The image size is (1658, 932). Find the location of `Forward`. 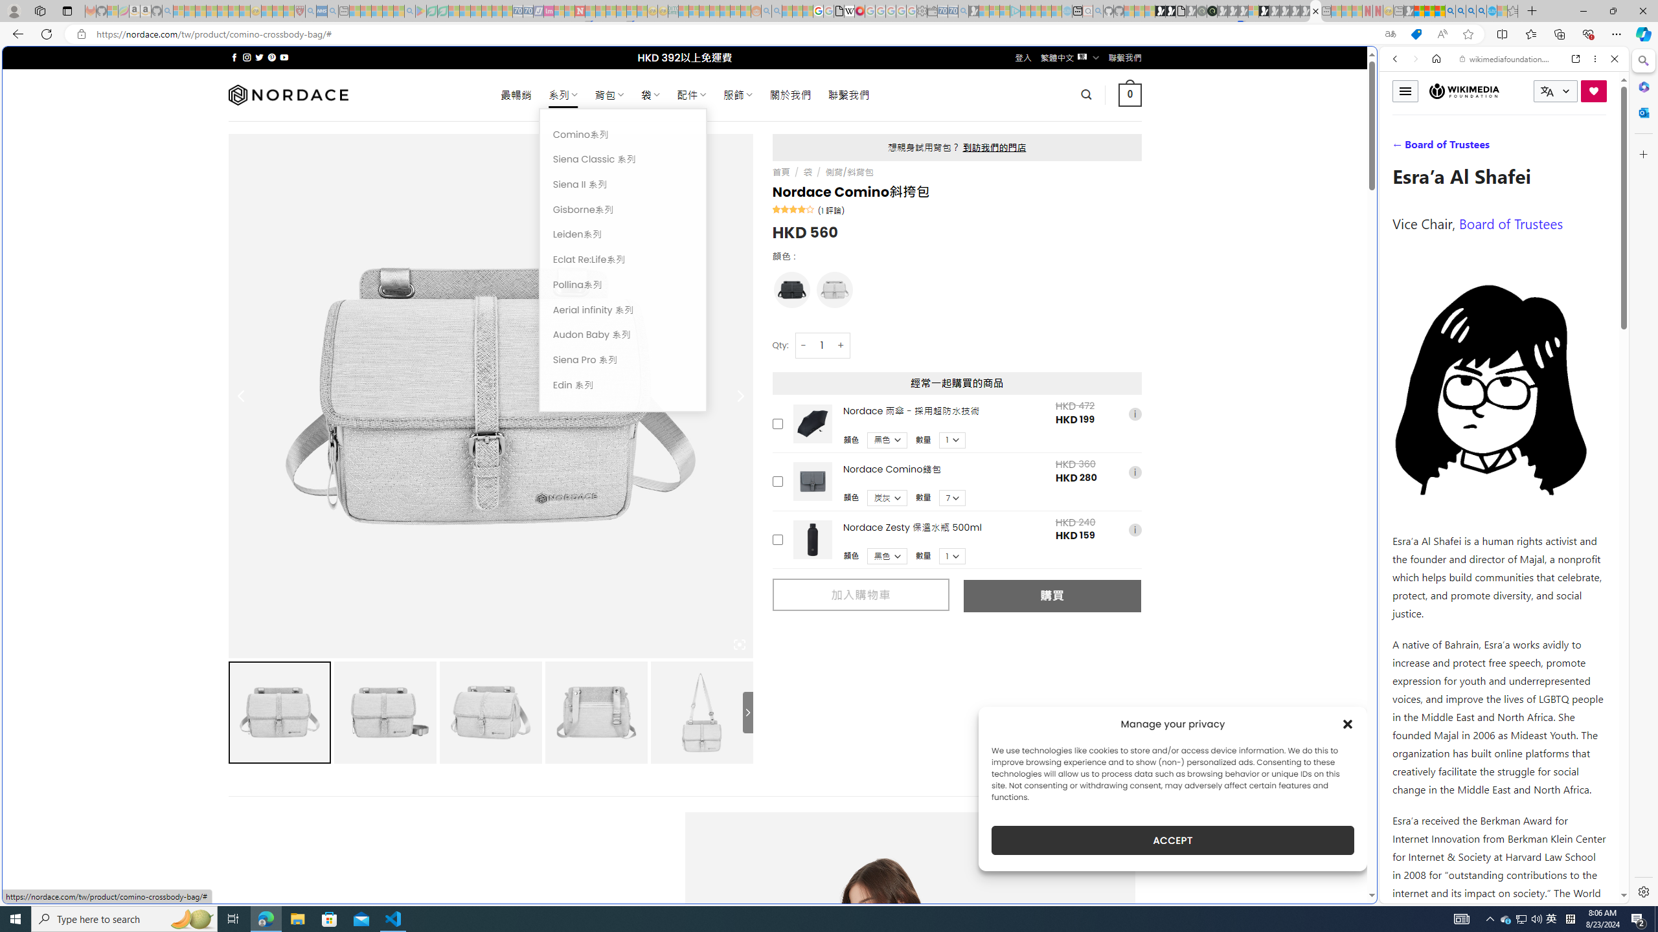

Forward is located at coordinates (1414, 58).